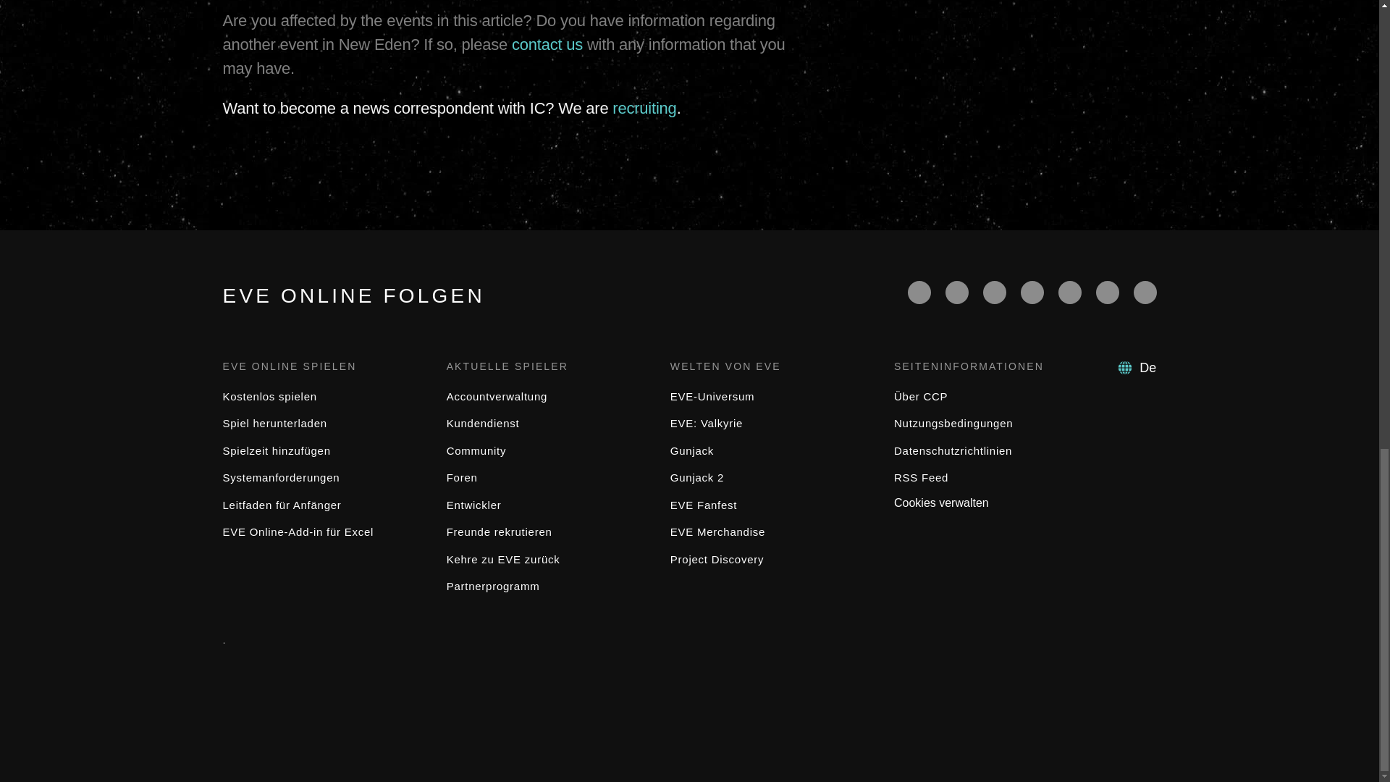  I want to click on Accountverwaltung, so click(497, 396).